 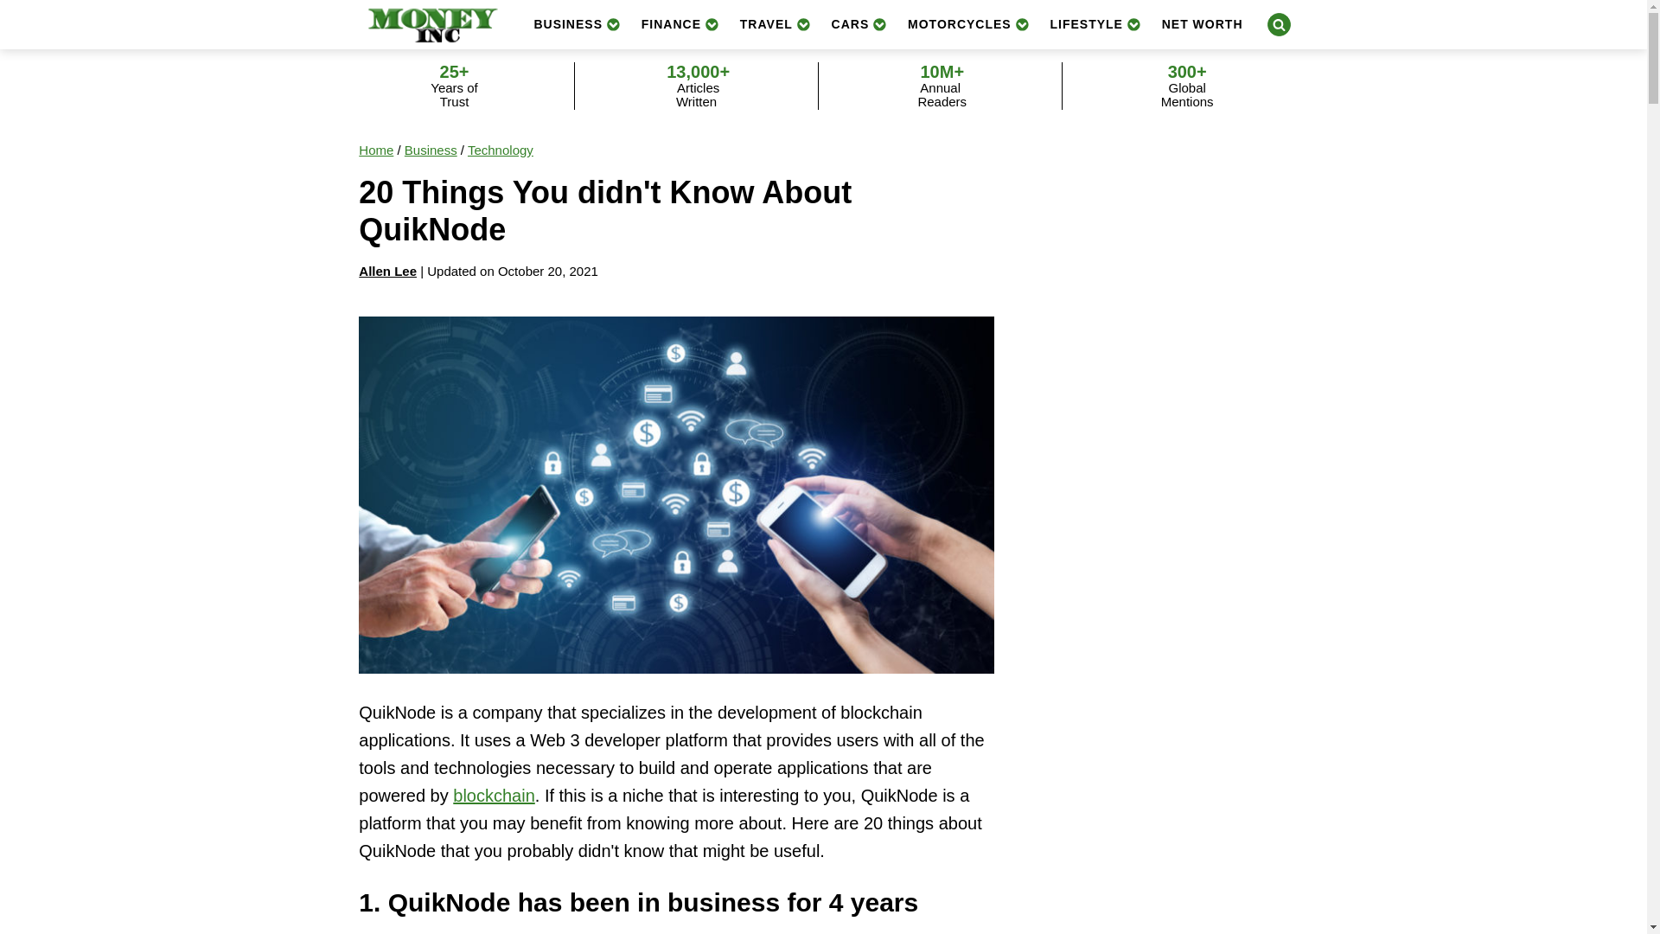 I want to click on FINANCE, so click(x=680, y=24).